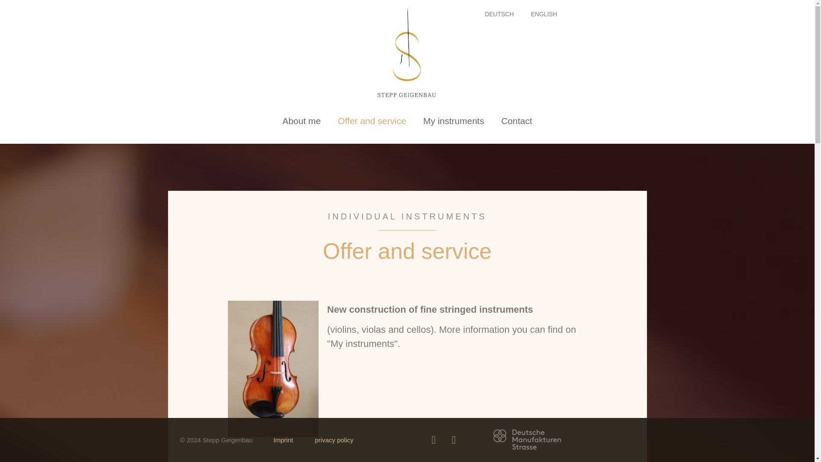 Image resolution: width=821 pixels, height=462 pixels. Describe the element at coordinates (283, 440) in the screenshot. I see `Imprint` at that location.